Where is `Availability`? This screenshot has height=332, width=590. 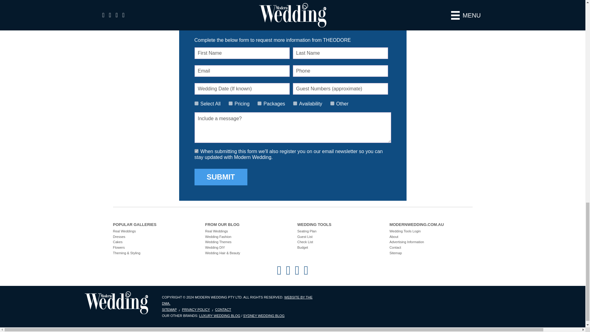 Availability is located at coordinates (295, 103).